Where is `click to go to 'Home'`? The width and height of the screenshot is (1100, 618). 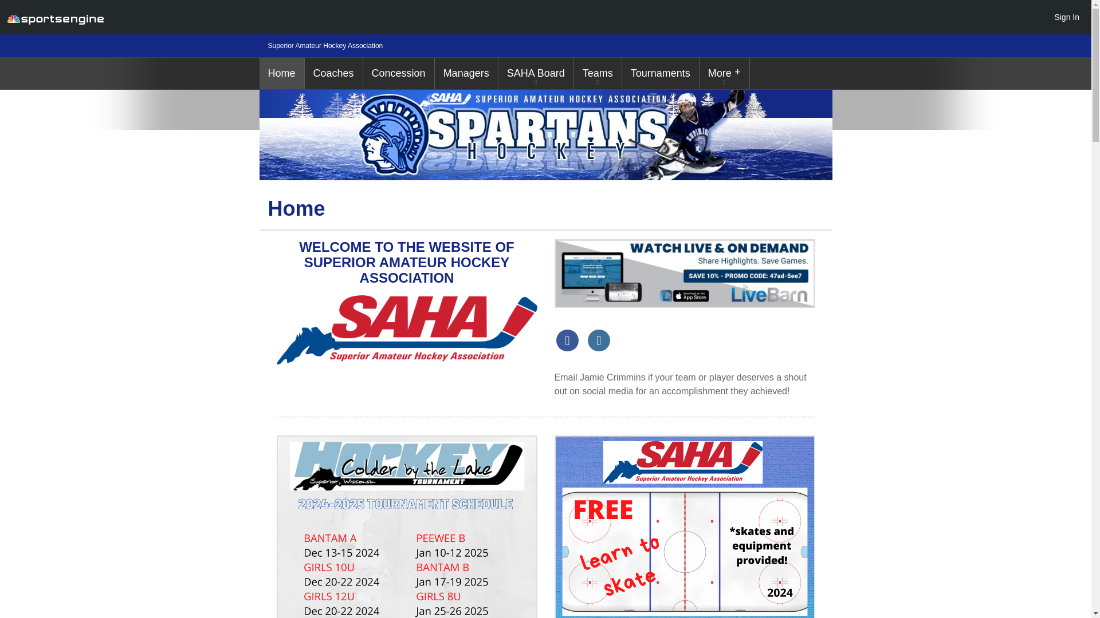
click to go to 'Home' is located at coordinates (281, 73).